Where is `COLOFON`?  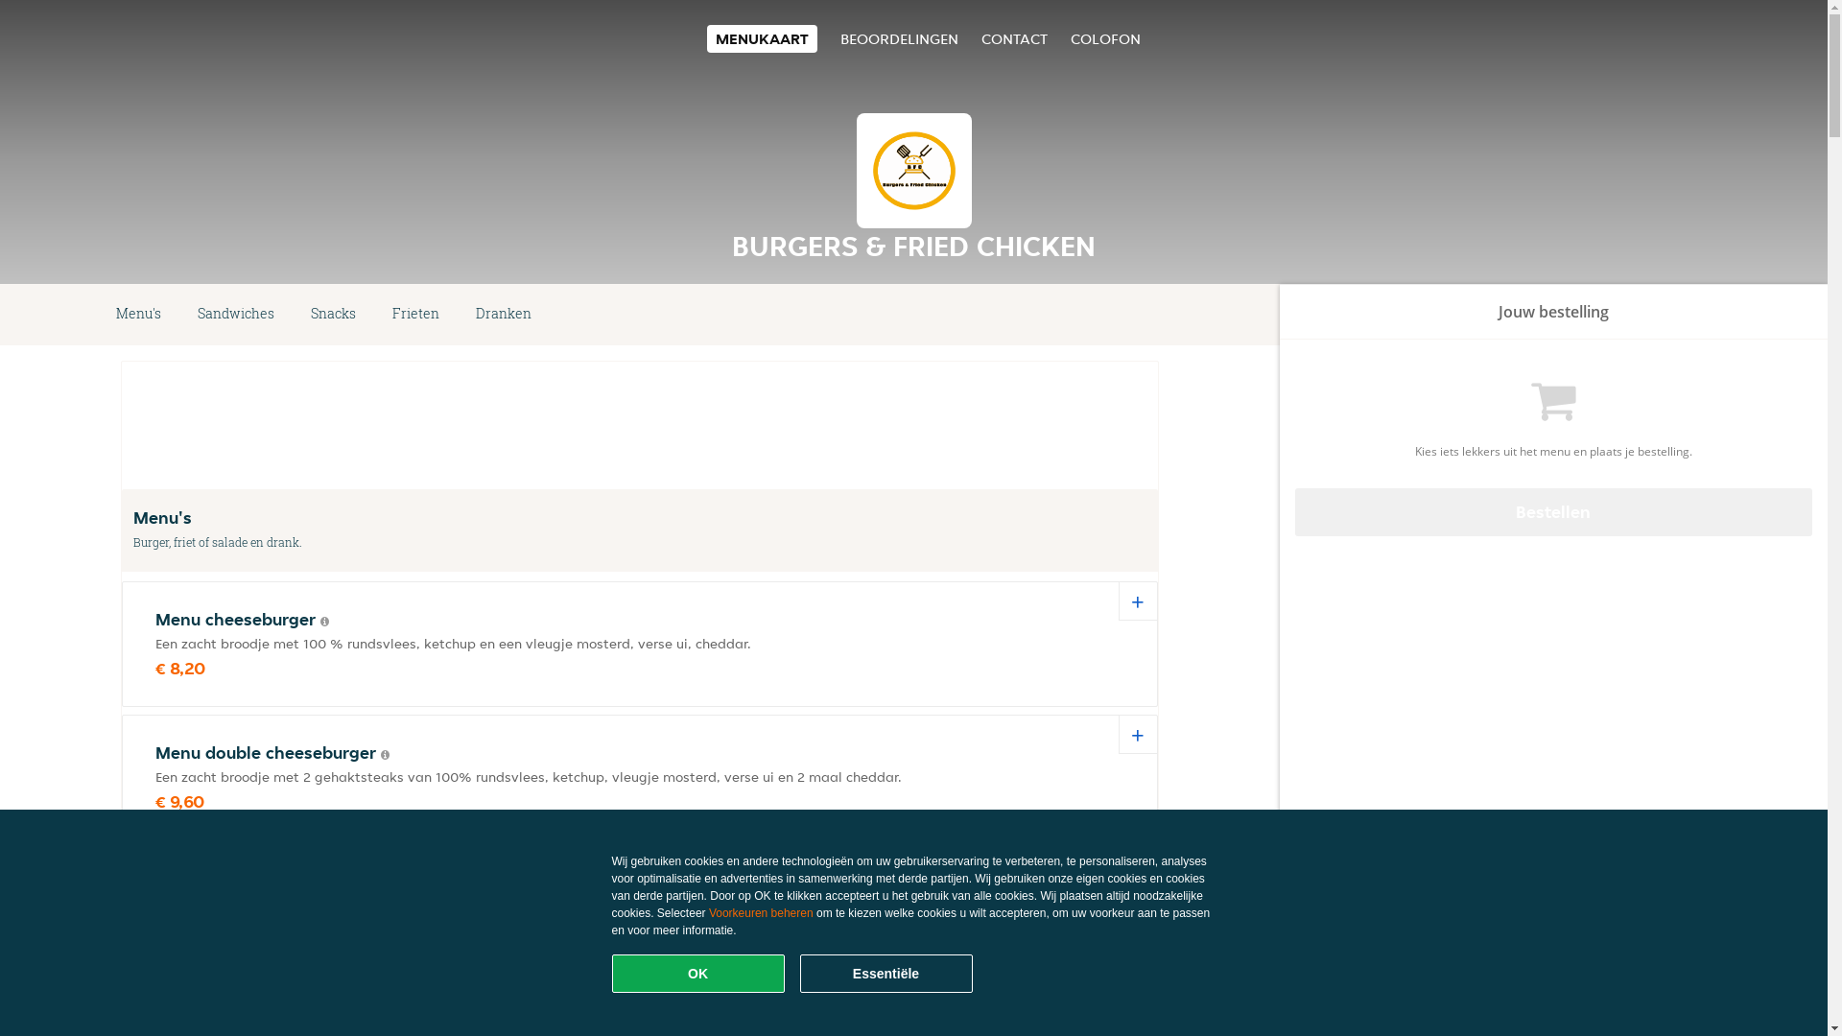
COLOFON is located at coordinates (1105, 38).